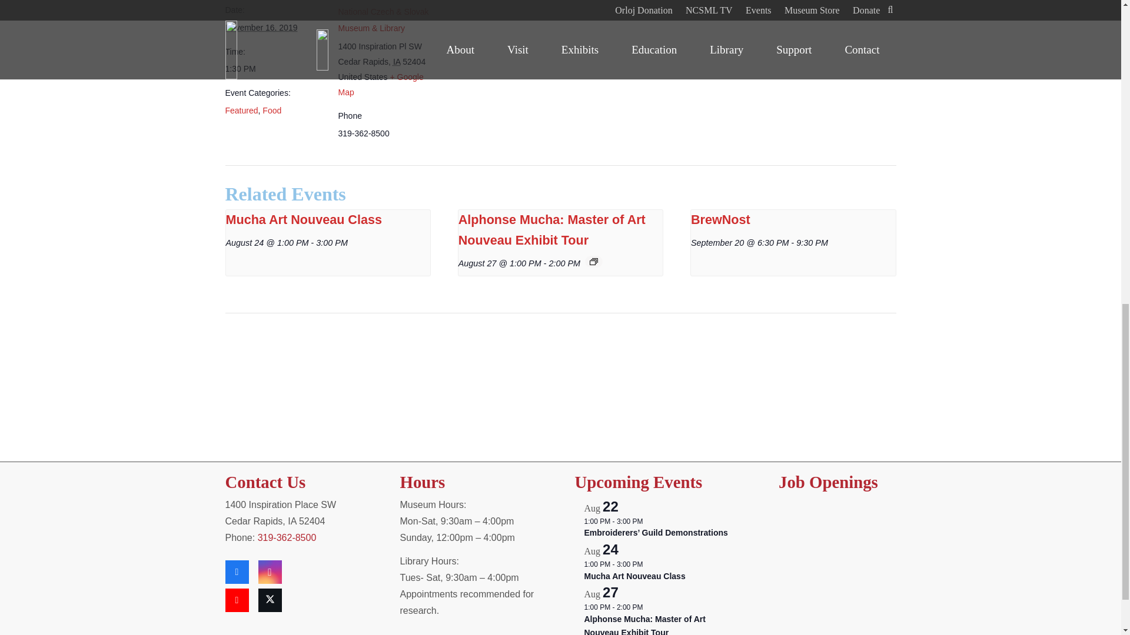 This screenshot has width=1130, height=635. Describe the element at coordinates (380, 85) in the screenshot. I see `Click to view a Google Map` at that location.